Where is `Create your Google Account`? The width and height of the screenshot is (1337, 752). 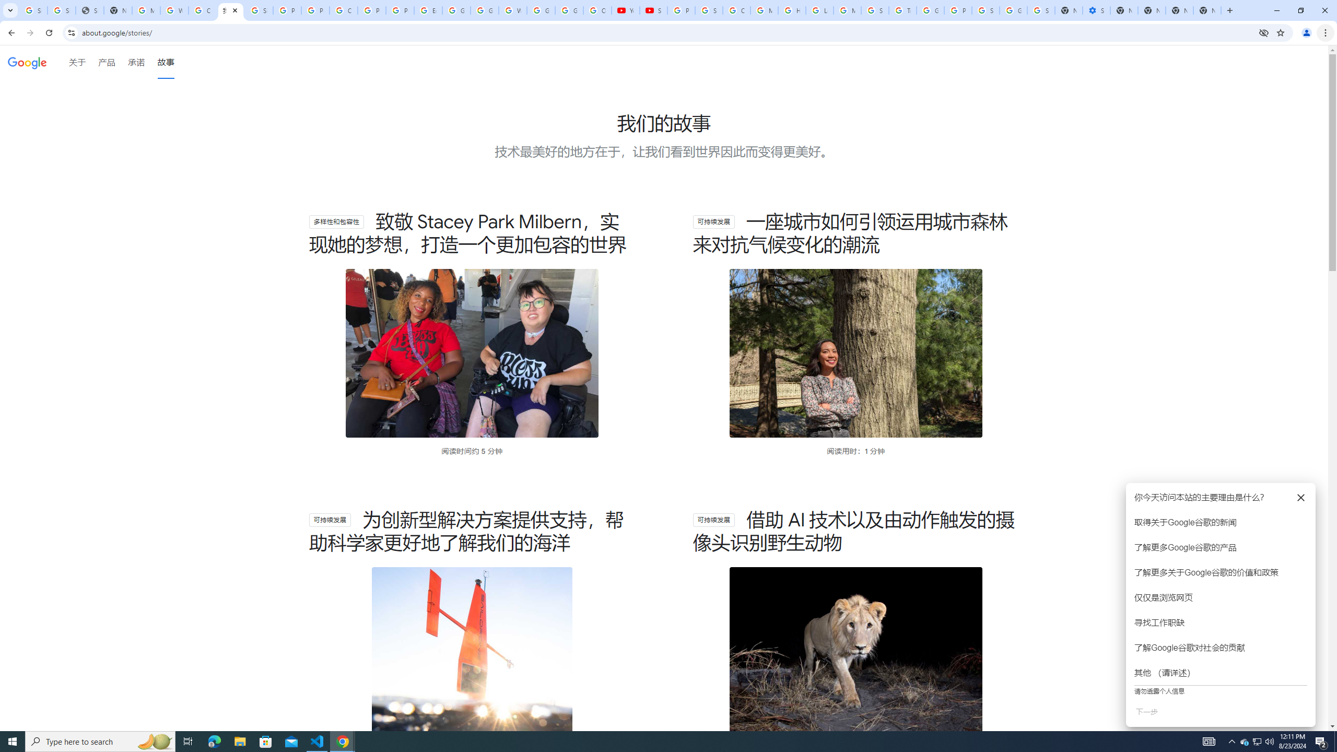
Create your Google Account is located at coordinates (344, 10).